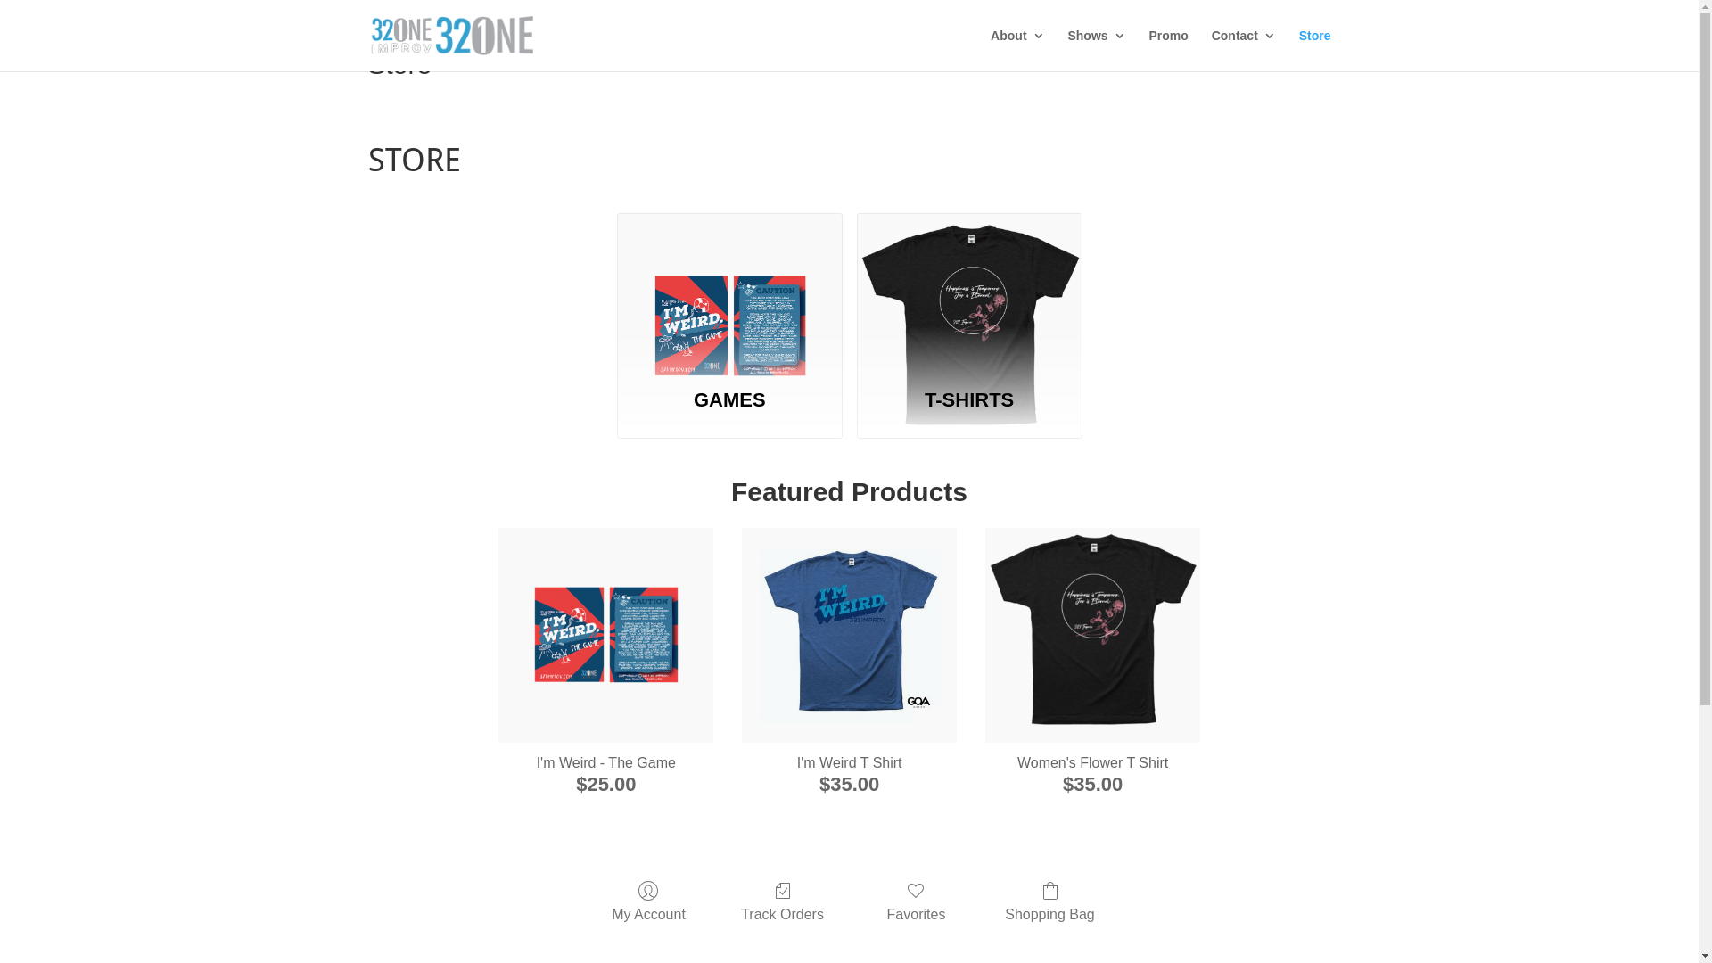 Image resolution: width=1712 pixels, height=963 pixels. Describe the element at coordinates (850, 635) in the screenshot. I see `I'm Weird T Shirt` at that location.